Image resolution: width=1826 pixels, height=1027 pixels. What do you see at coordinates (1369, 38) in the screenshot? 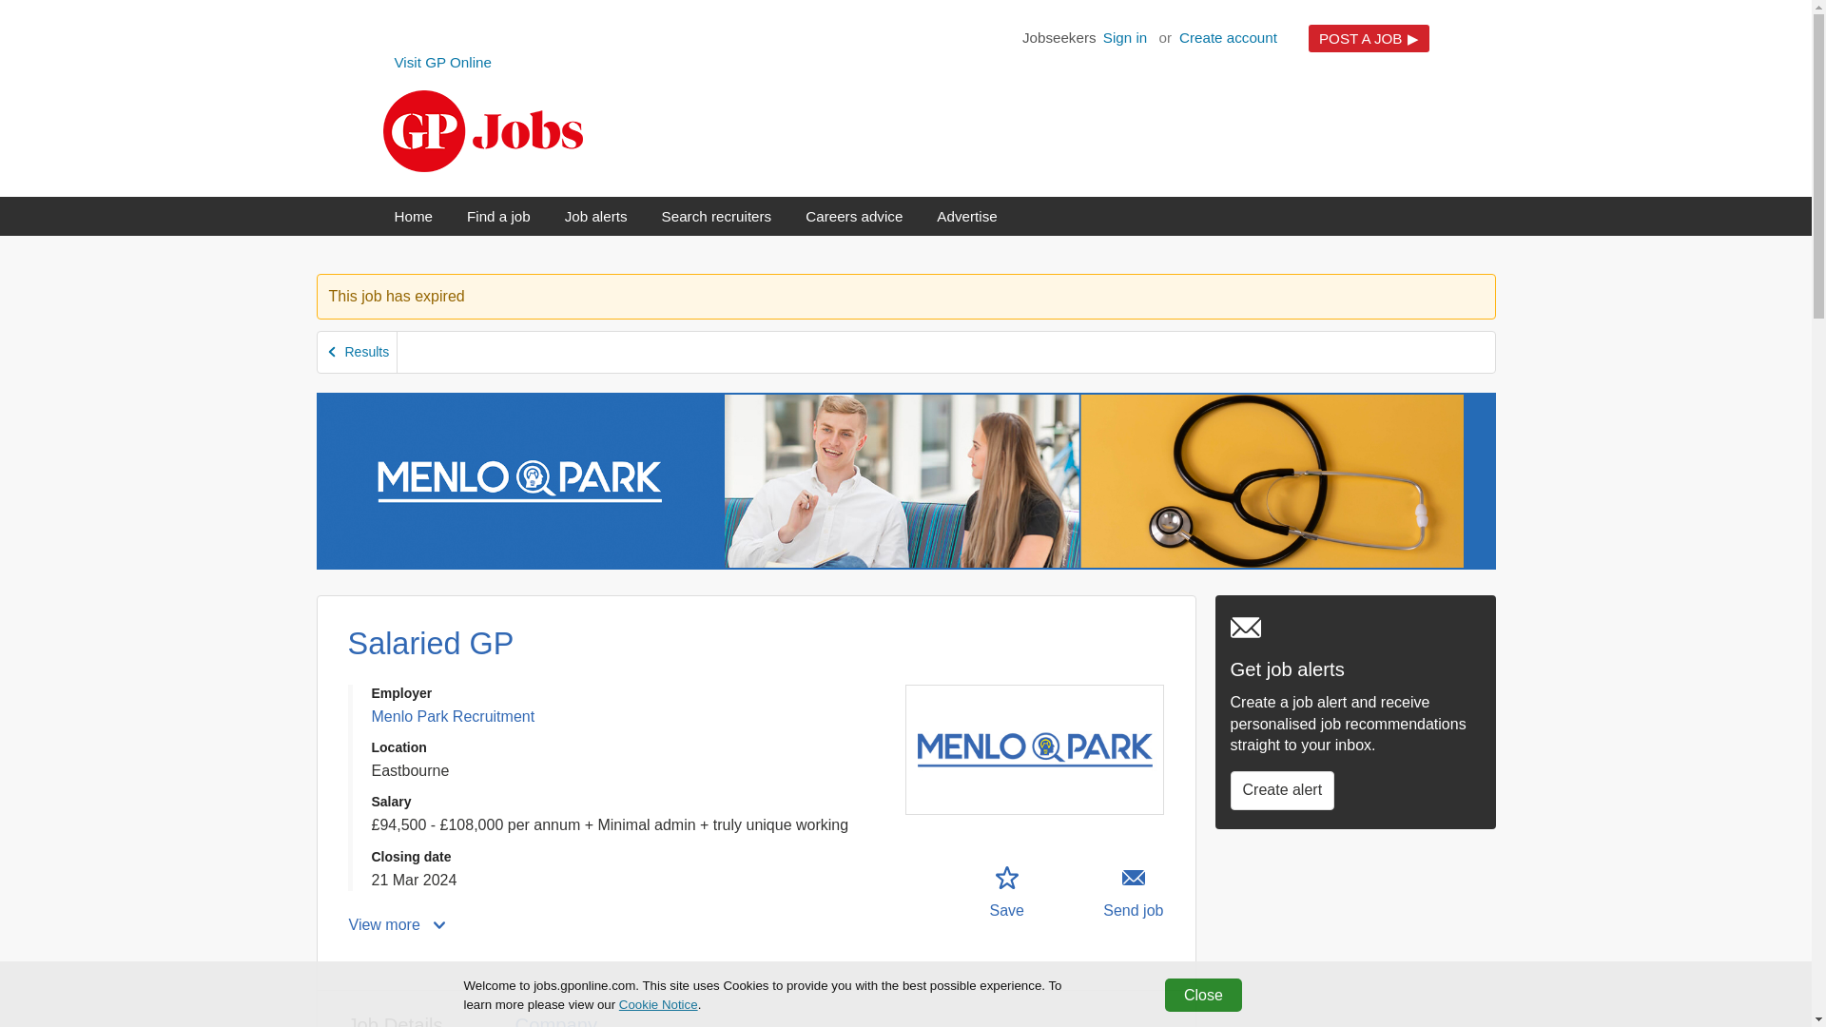
I see `Visit GP Online` at bounding box center [1369, 38].